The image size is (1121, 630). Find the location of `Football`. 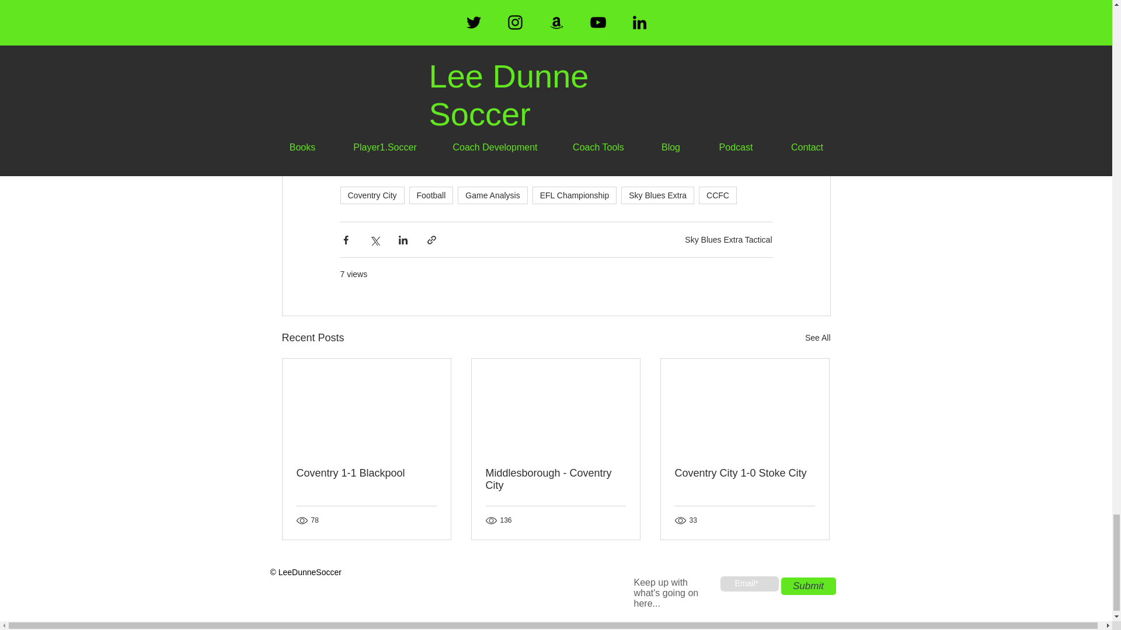

Football is located at coordinates (431, 195).